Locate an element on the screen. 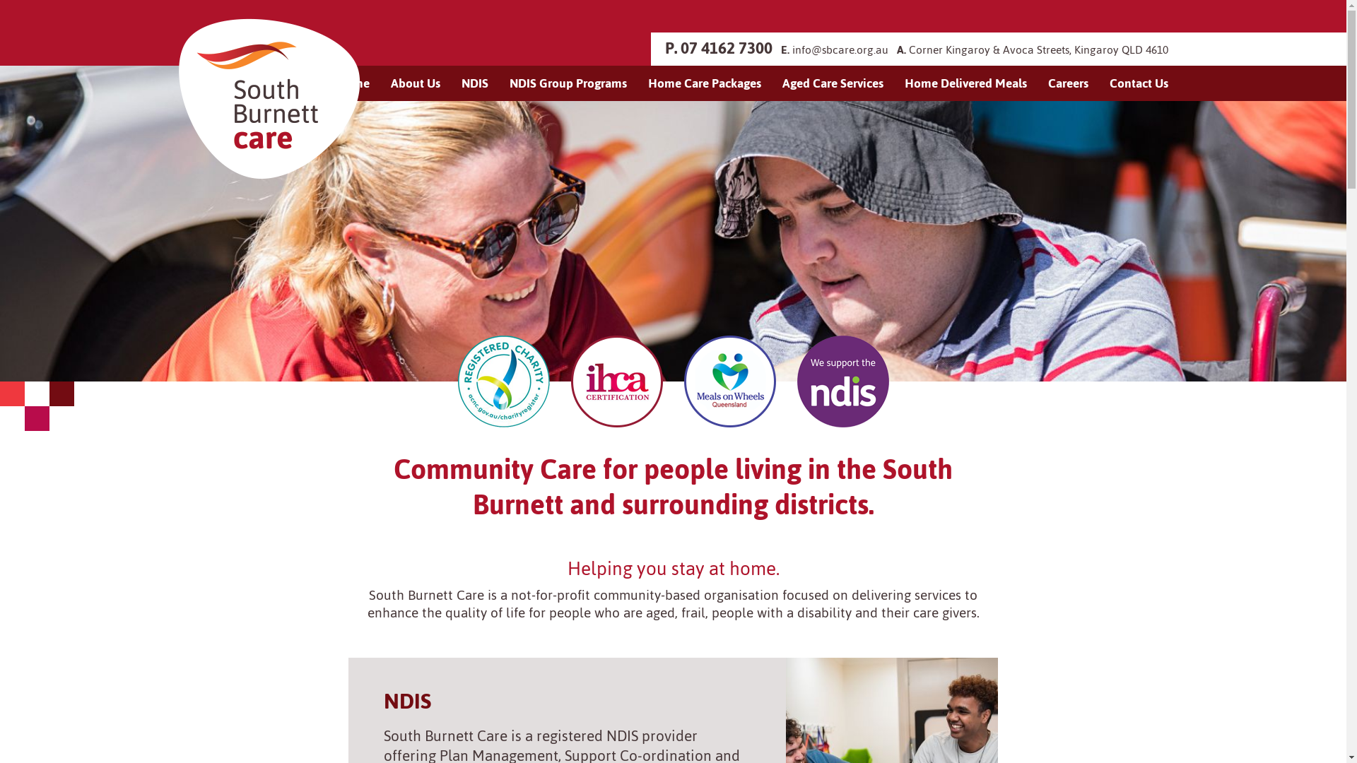 The height and width of the screenshot is (763, 1357). About Us is located at coordinates (416, 83).